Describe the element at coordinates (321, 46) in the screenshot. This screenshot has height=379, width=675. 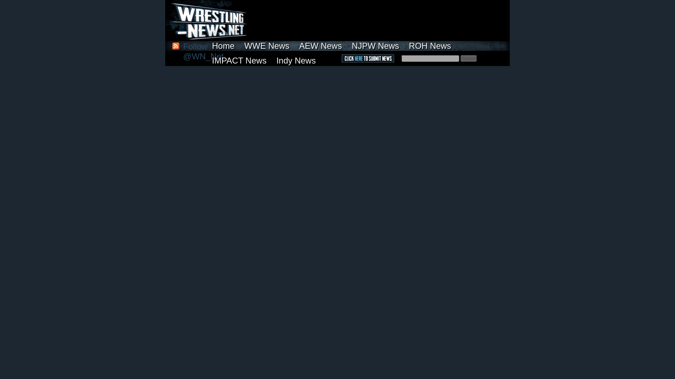
I see `AEW News` at that location.